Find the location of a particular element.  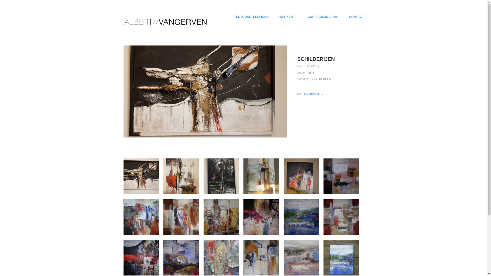

admin is located at coordinates (311, 73).